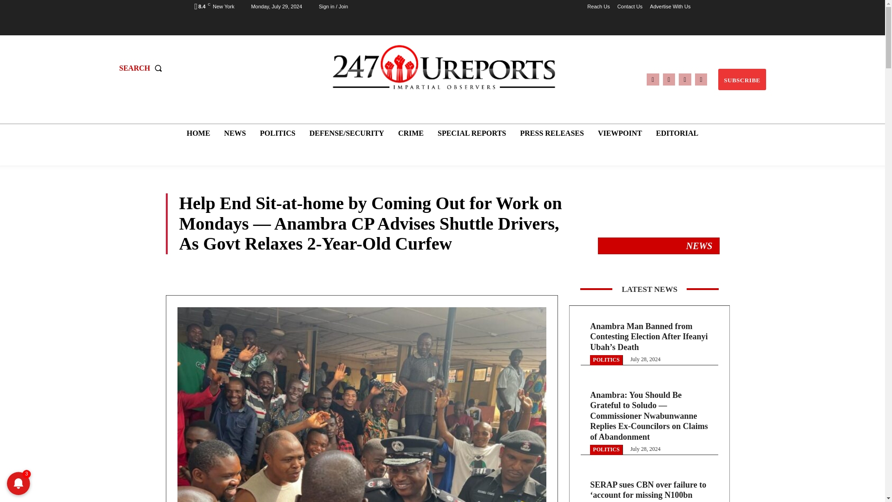 The width and height of the screenshot is (892, 502). Describe the element at coordinates (670, 7) in the screenshot. I see `Advertise With Us` at that location.